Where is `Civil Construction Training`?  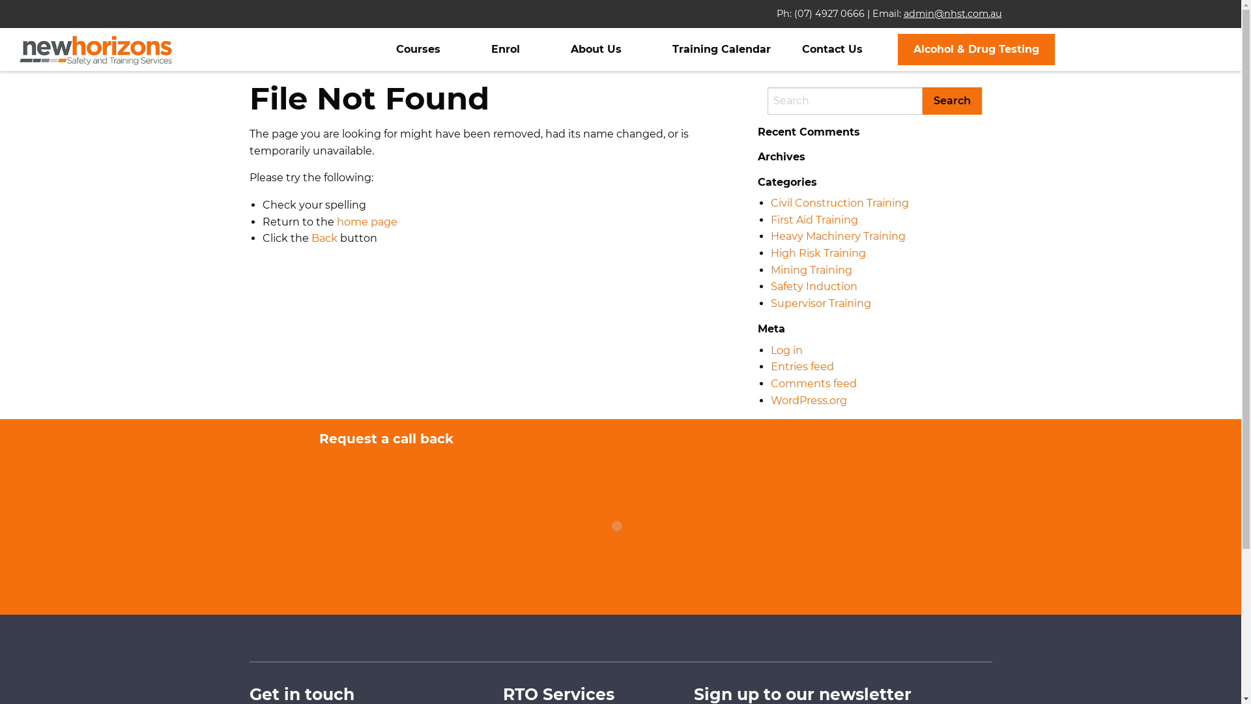 Civil Construction Training is located at coordinates (839, 203).